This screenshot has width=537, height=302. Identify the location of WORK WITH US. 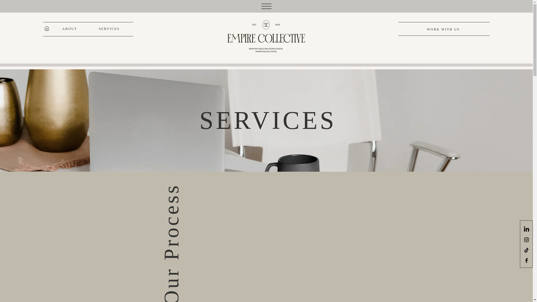
(444, 29).